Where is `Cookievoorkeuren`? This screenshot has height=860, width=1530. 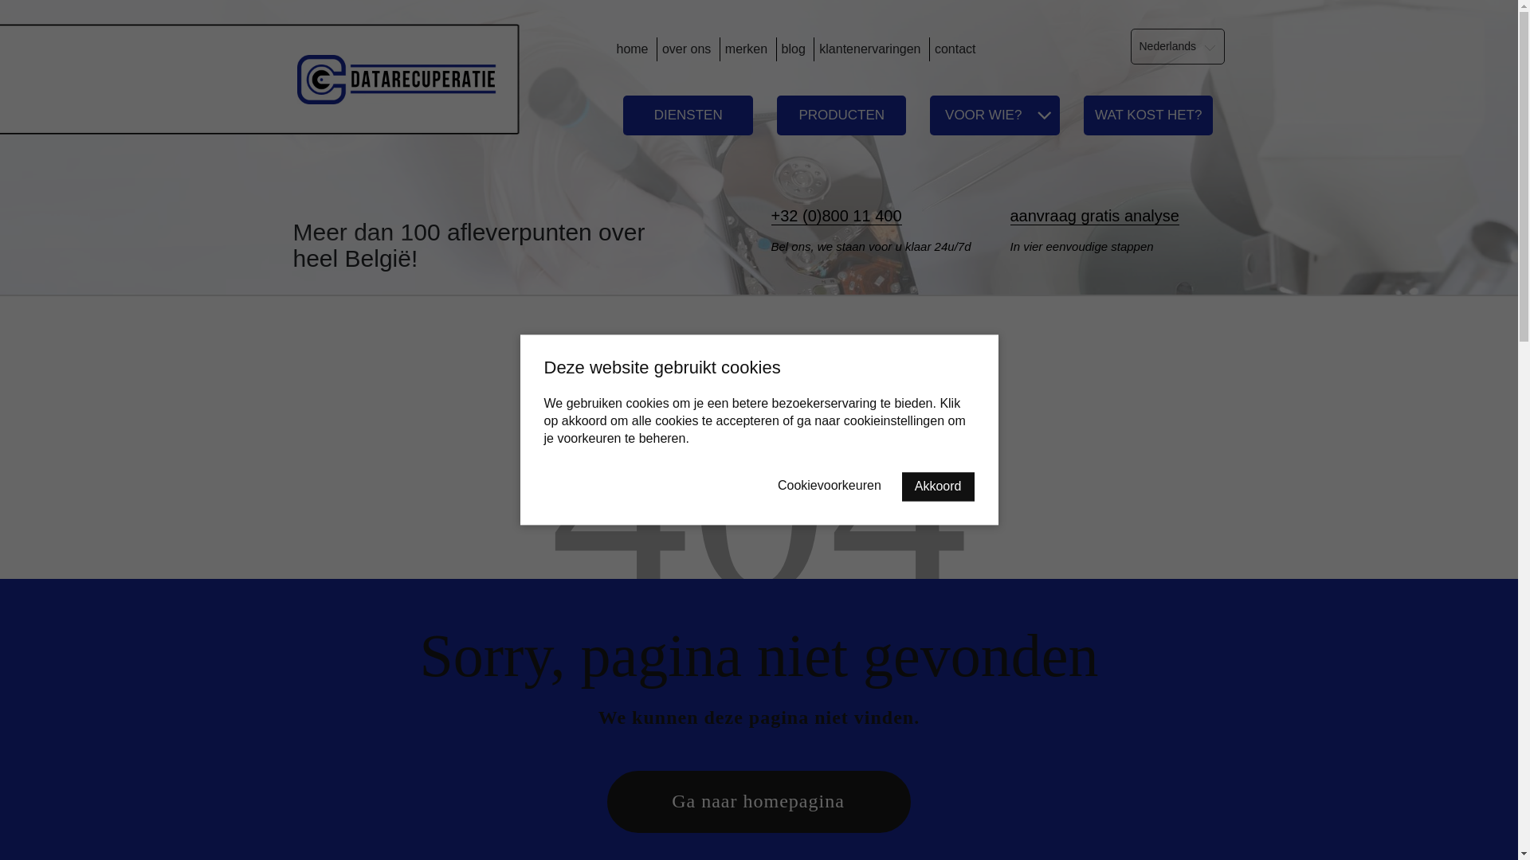
Cookievoorkeuren is located at coordinates (830, 487).